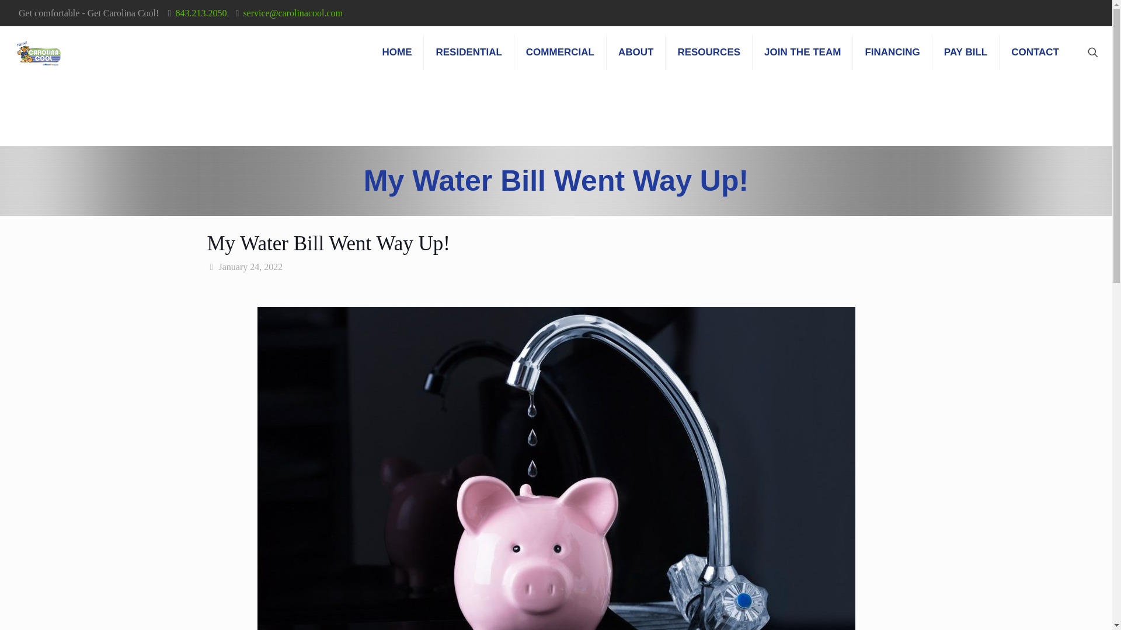 This screenshot has height=630, width=1121. What do you see at coordinates (200, 13) in the screenshot?
I see `843.213.2050` at bounding box center [200, 13].